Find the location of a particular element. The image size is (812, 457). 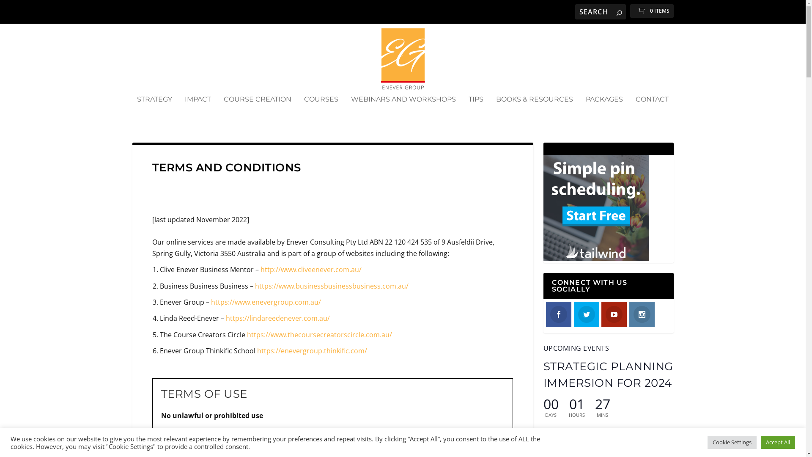

IMPACT is located at coordinates (198, 111).